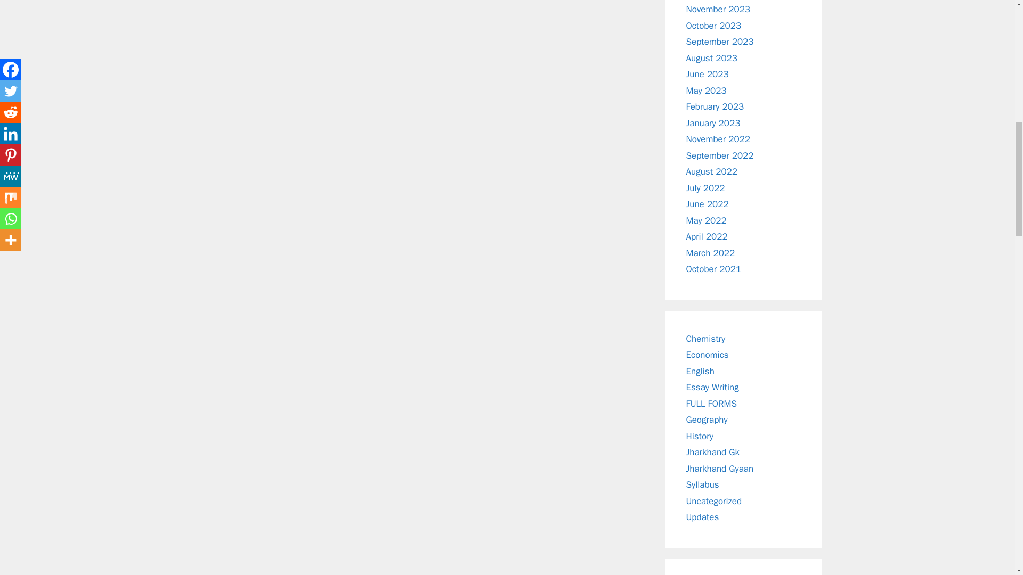  What do you see at coordinates (714, 26) in the screenshot?
I see `October 2023` at bounding box center [714, 26].